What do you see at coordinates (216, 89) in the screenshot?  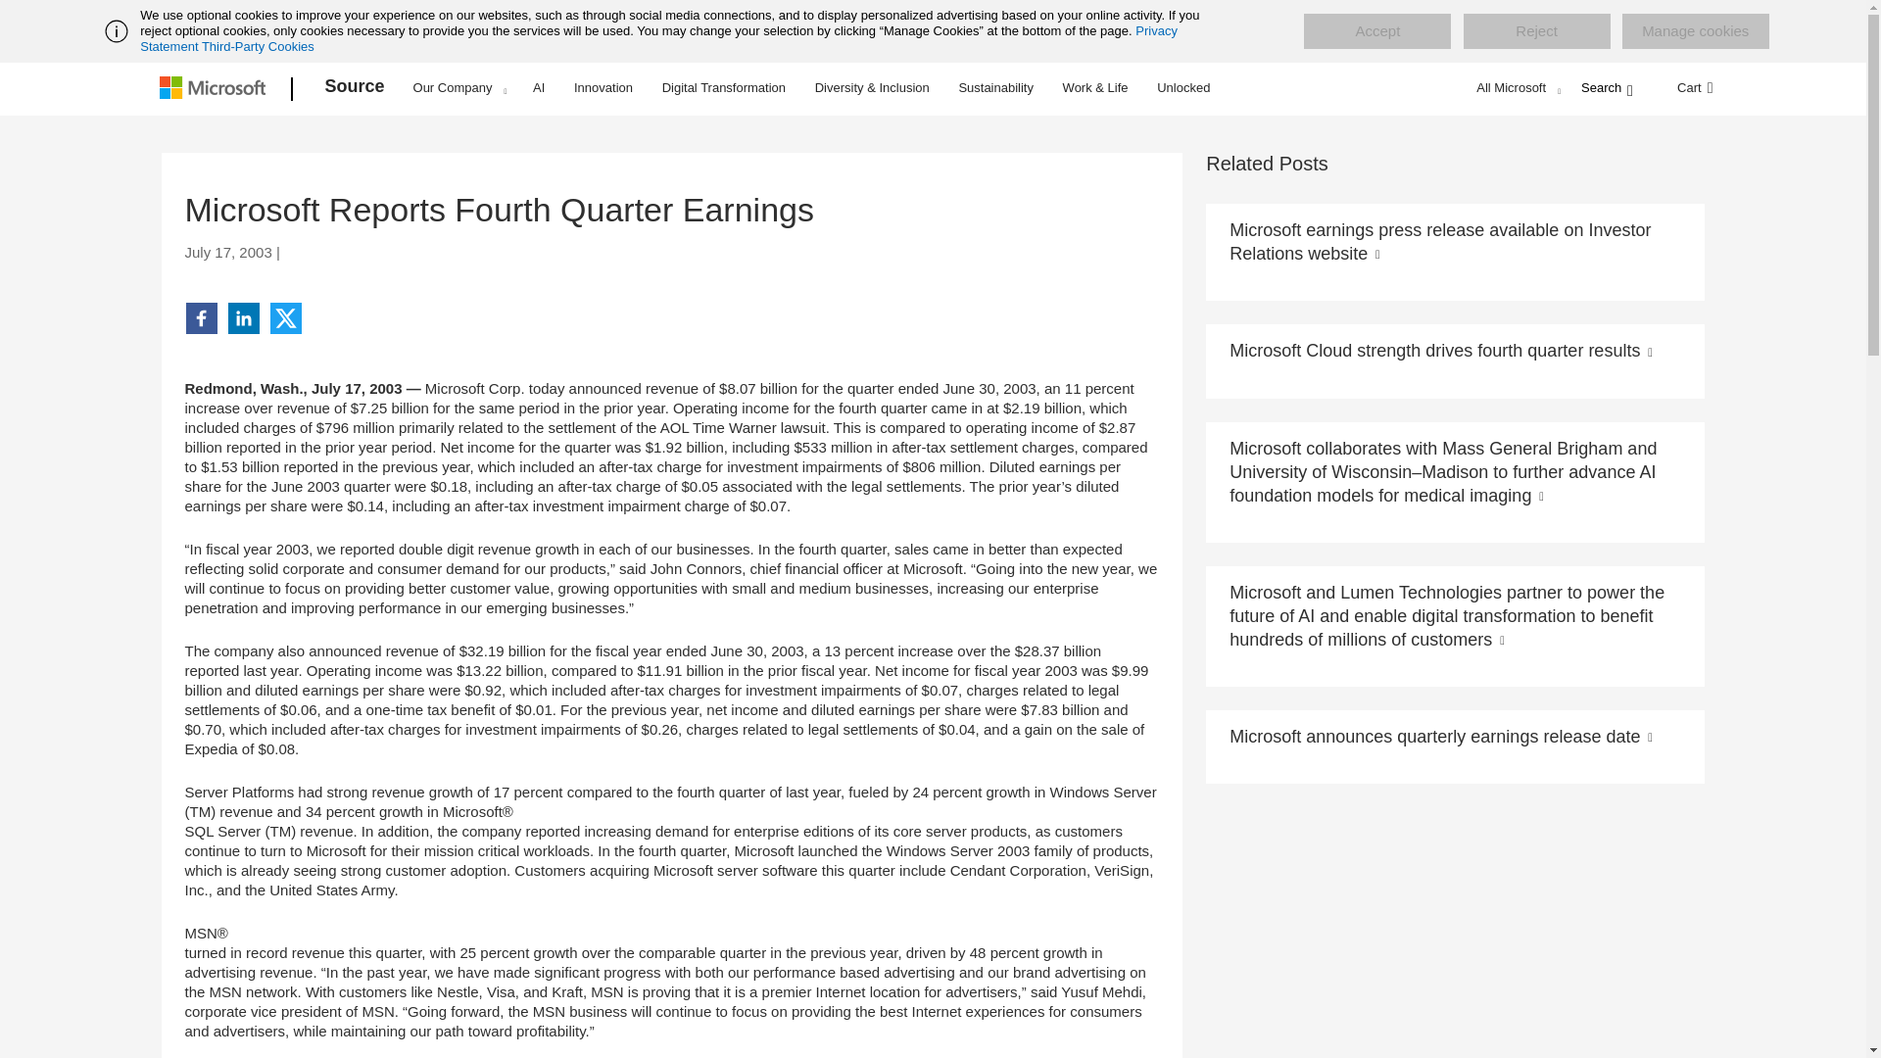 I see `Microsoft` at bounding box center [216, 89].